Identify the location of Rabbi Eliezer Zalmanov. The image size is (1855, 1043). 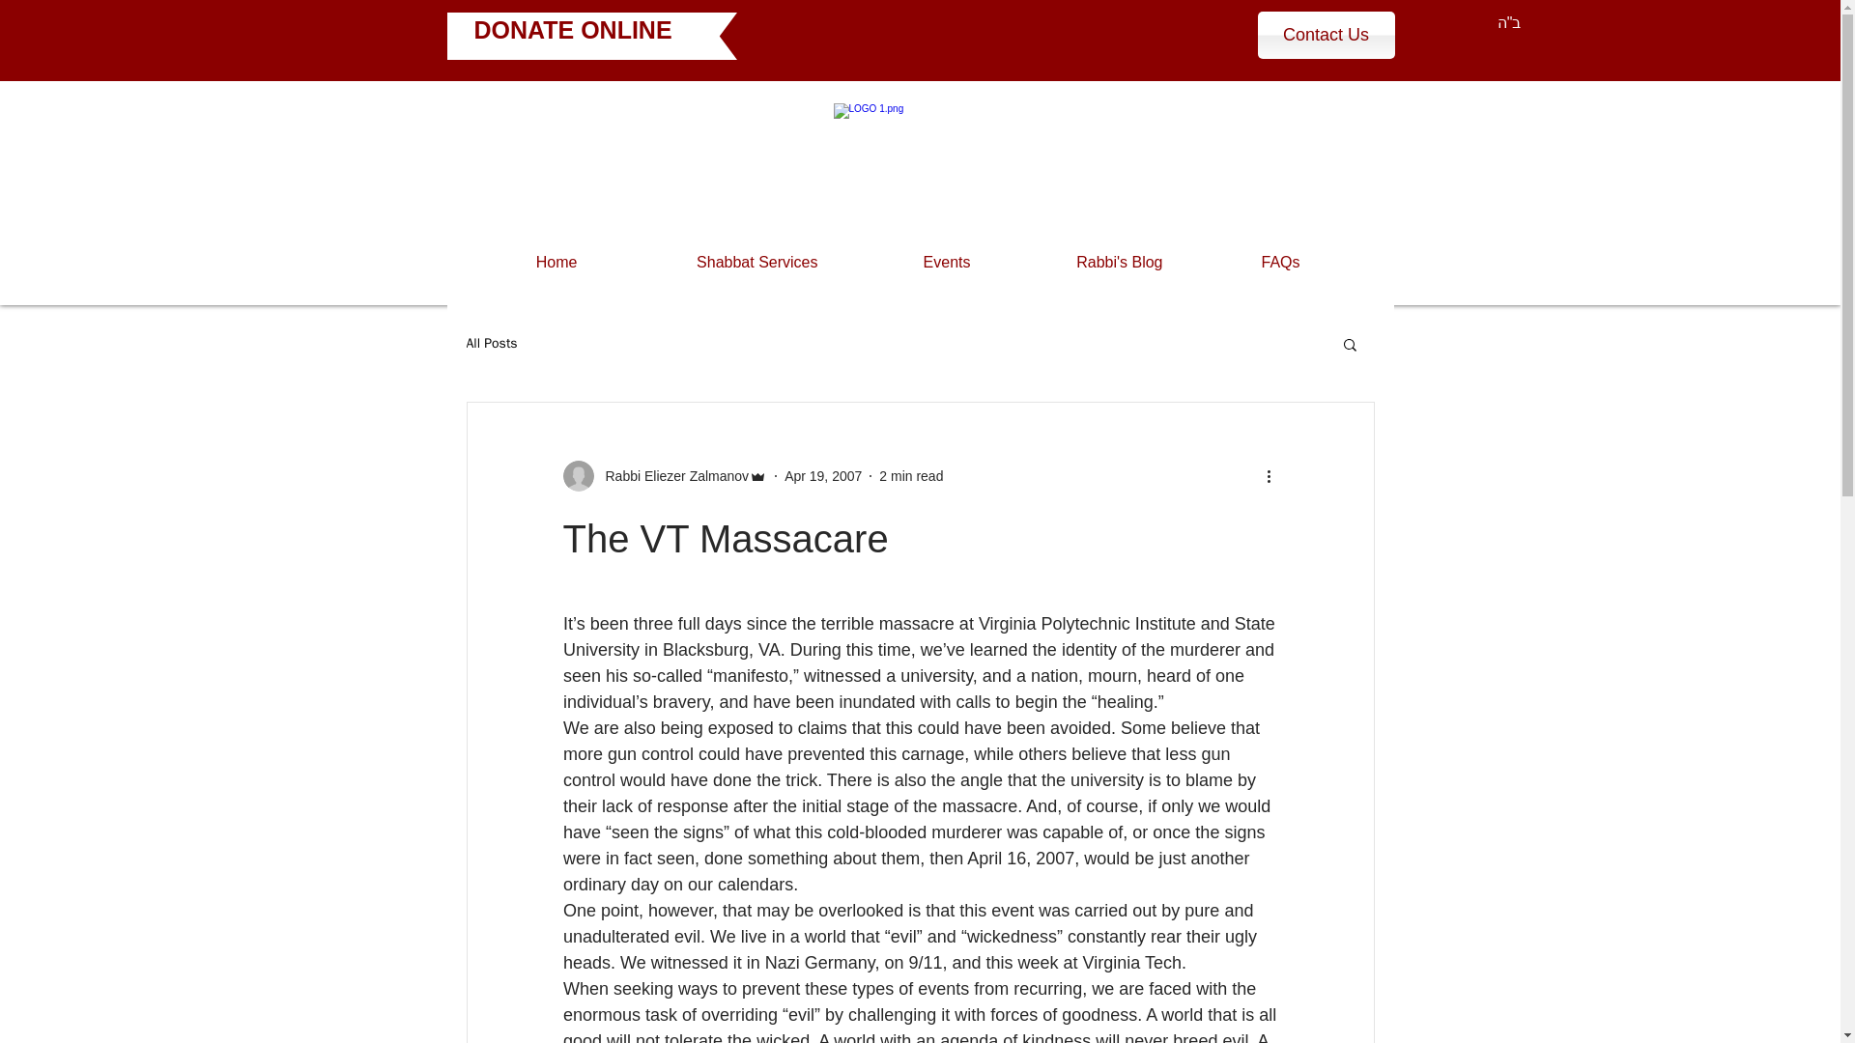
(671, 475).